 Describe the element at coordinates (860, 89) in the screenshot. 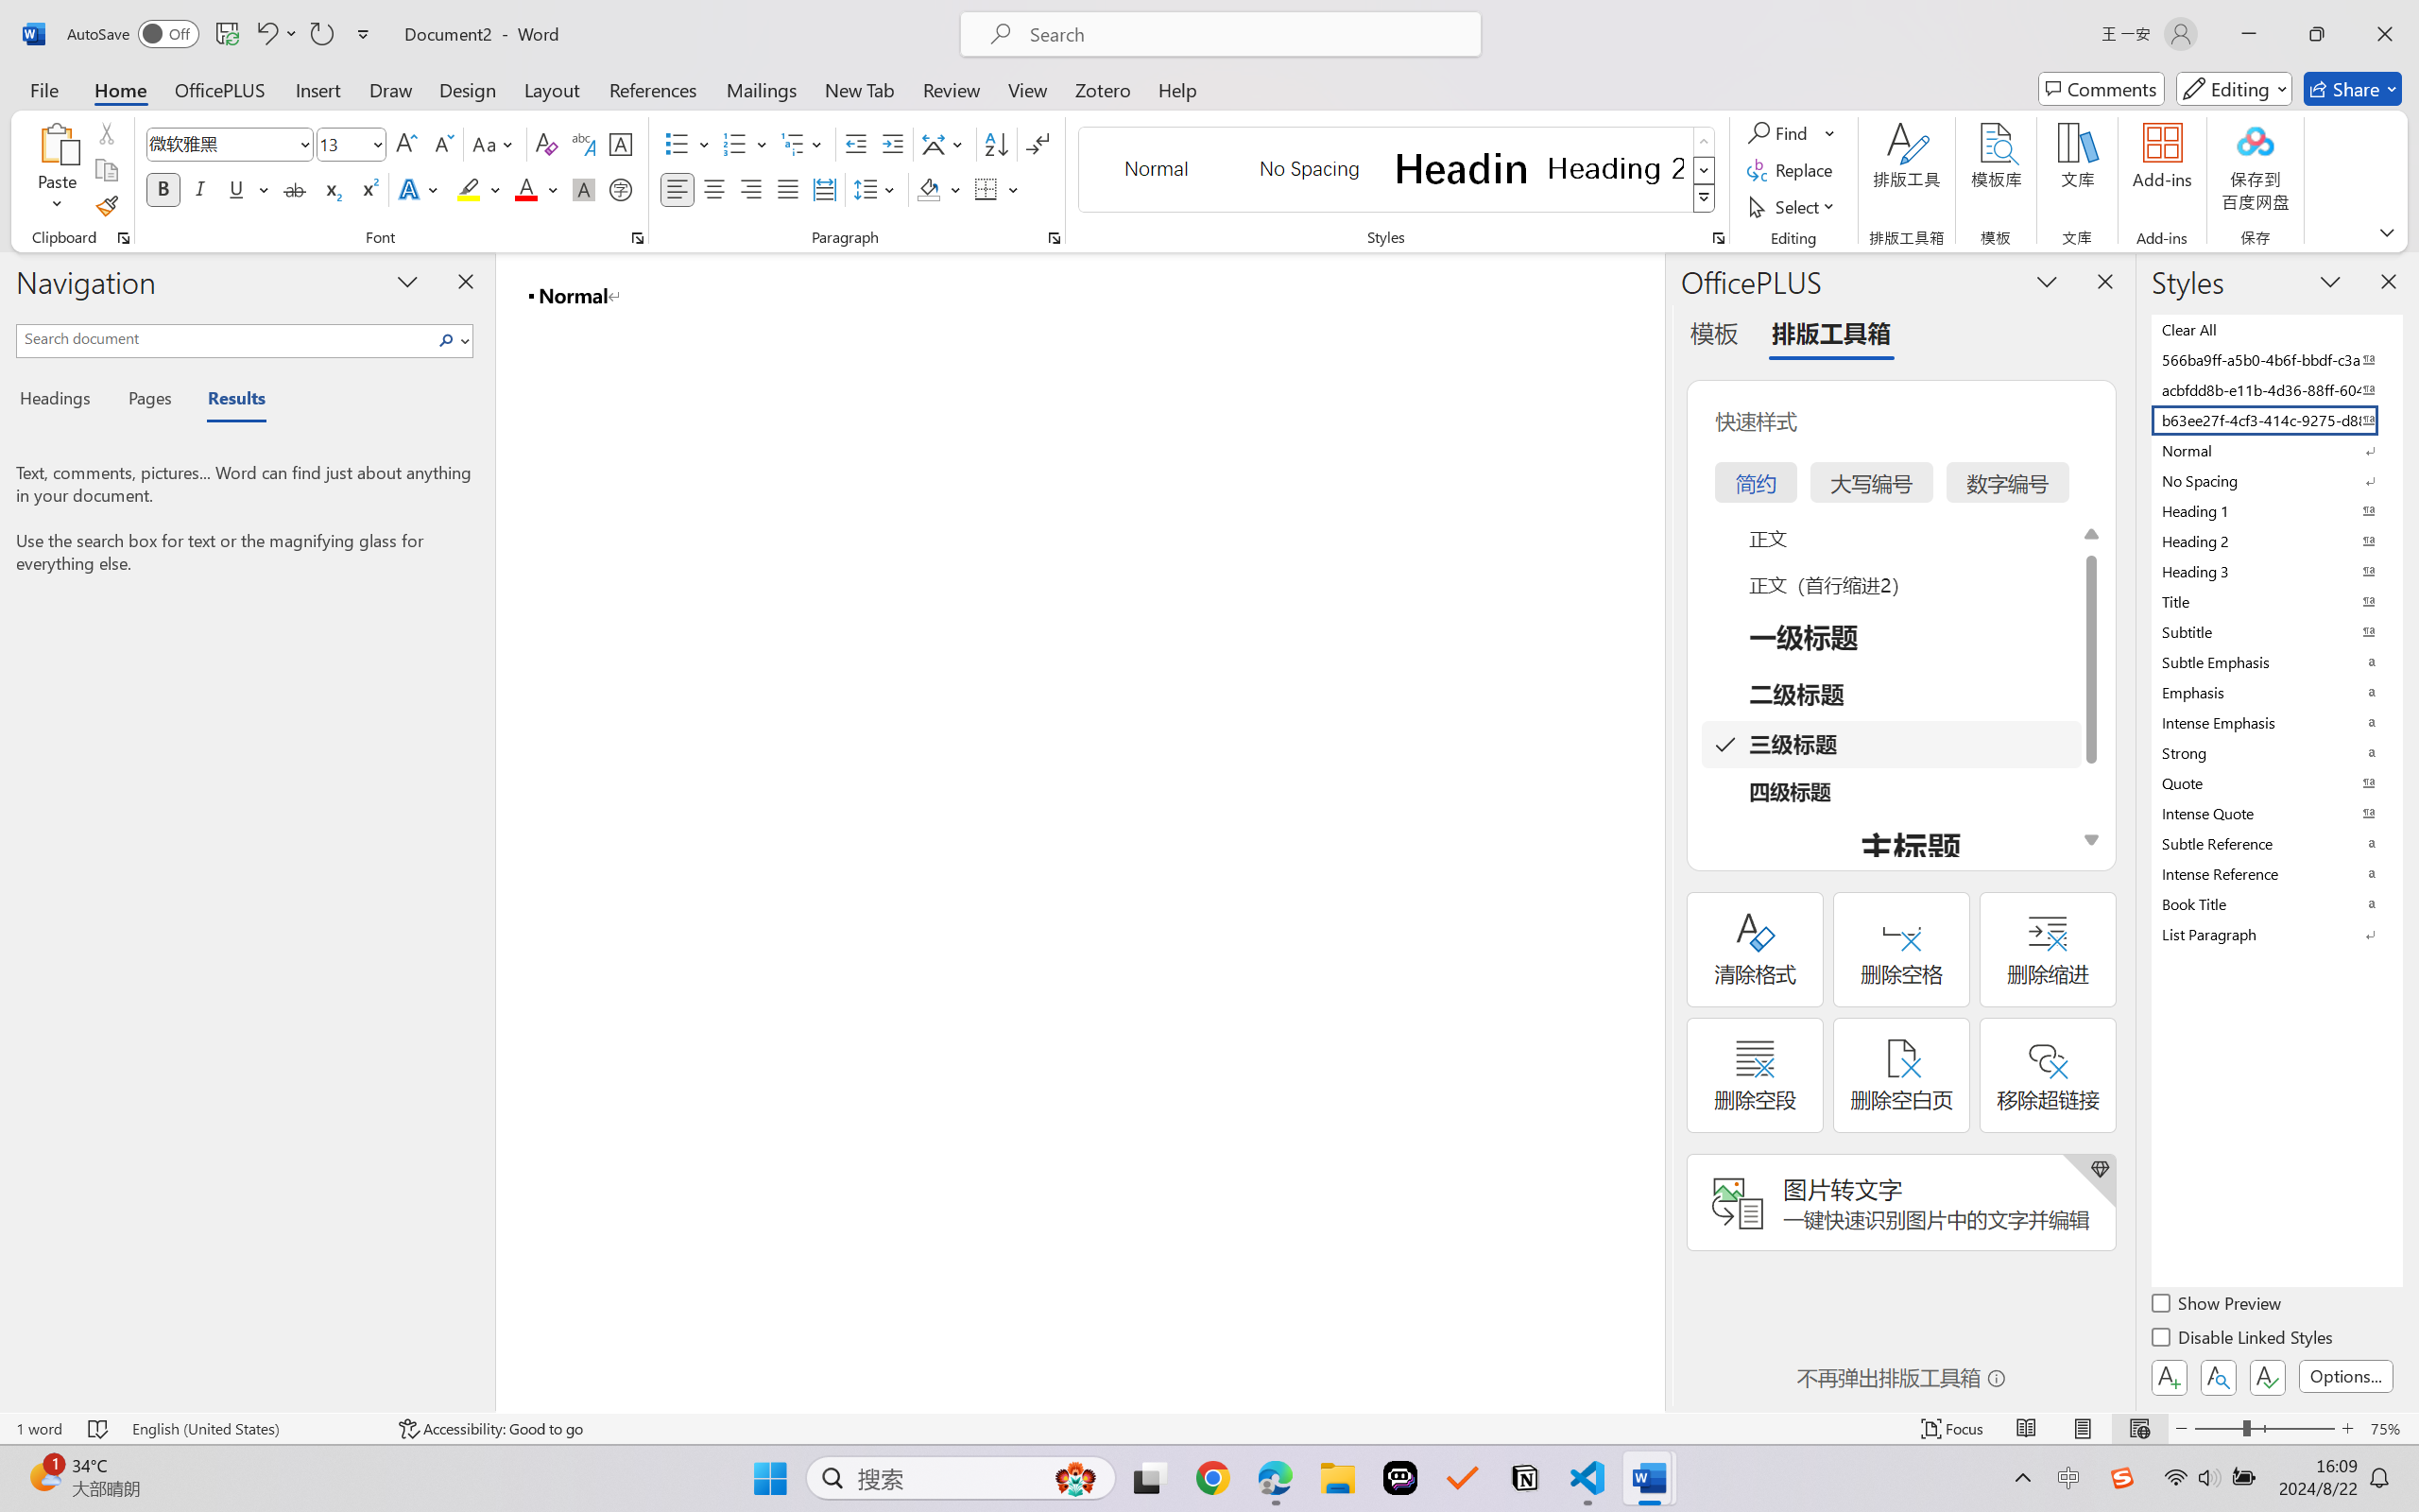

I see `New Tab` at that location.